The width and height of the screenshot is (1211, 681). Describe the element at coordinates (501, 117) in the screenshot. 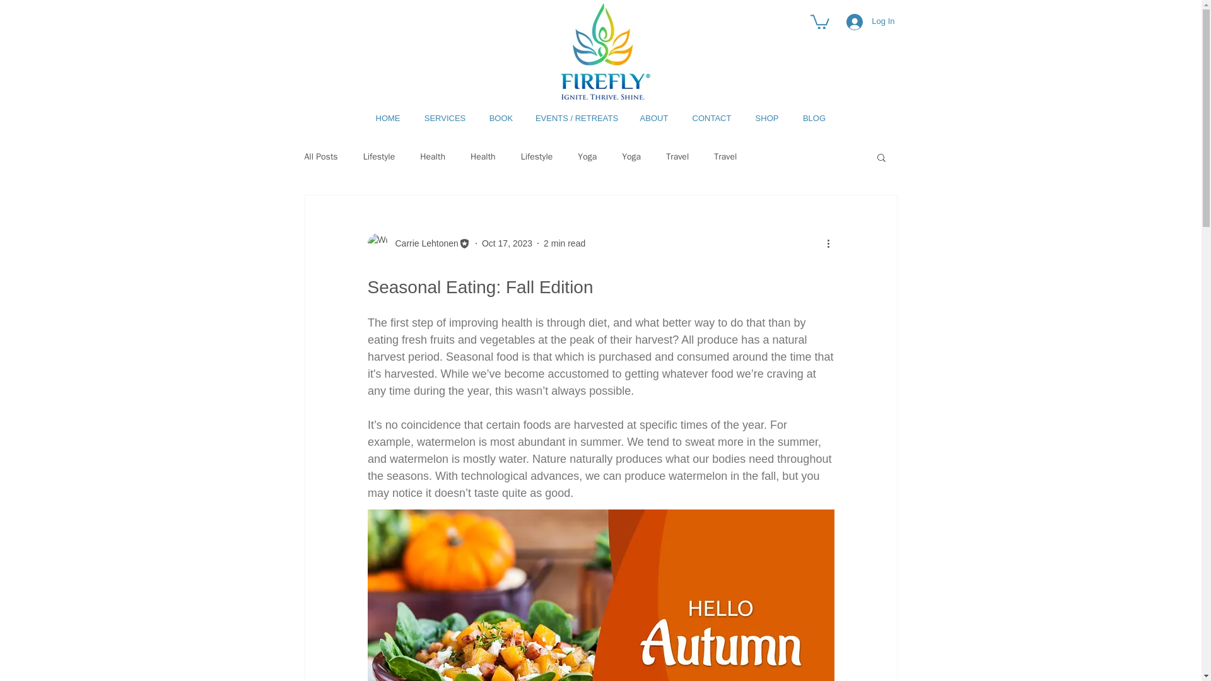

I see `BOOK` at that location.